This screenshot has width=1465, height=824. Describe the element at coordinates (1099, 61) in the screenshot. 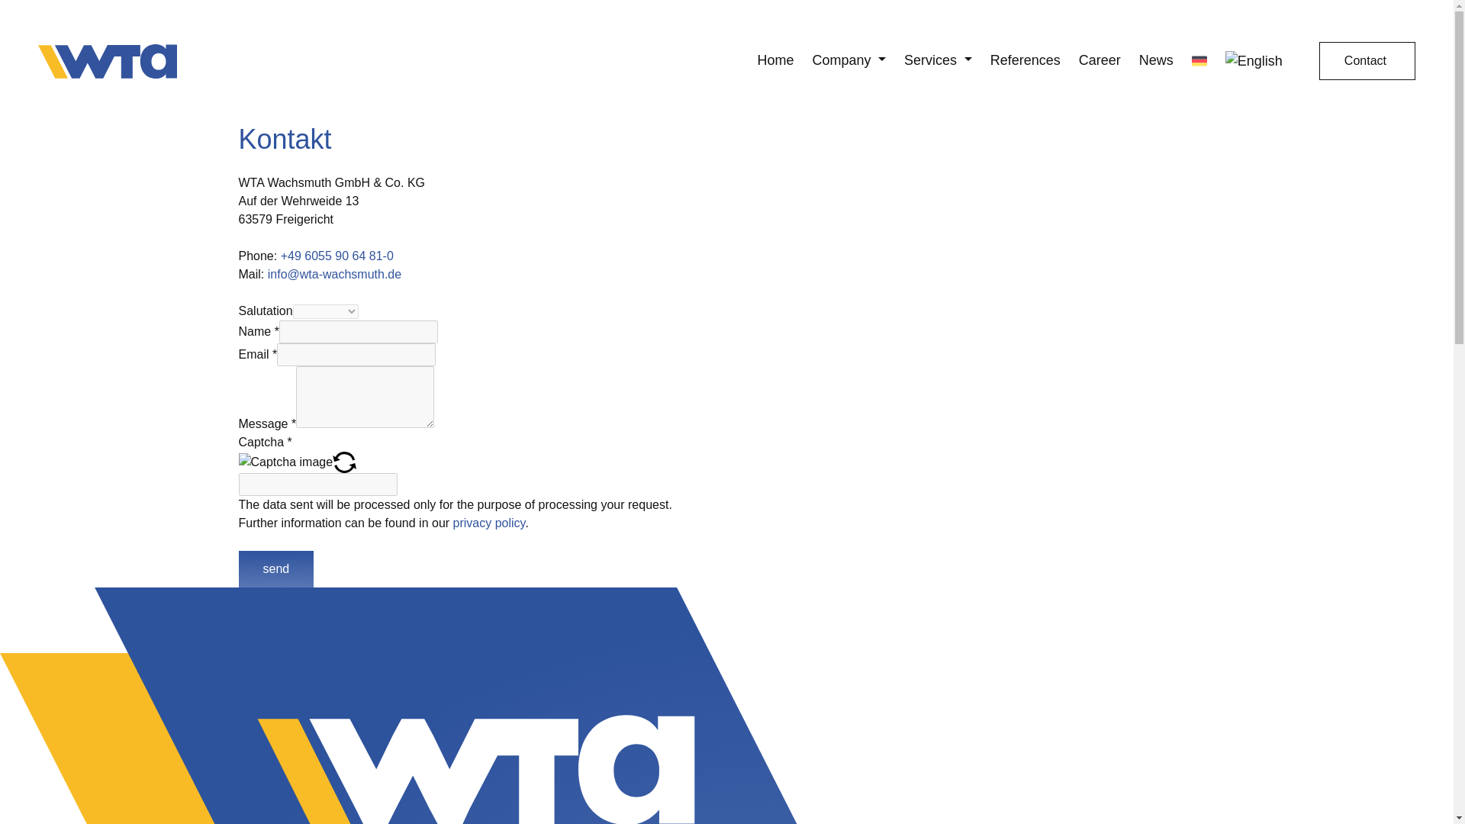

I see `Career` at that location.